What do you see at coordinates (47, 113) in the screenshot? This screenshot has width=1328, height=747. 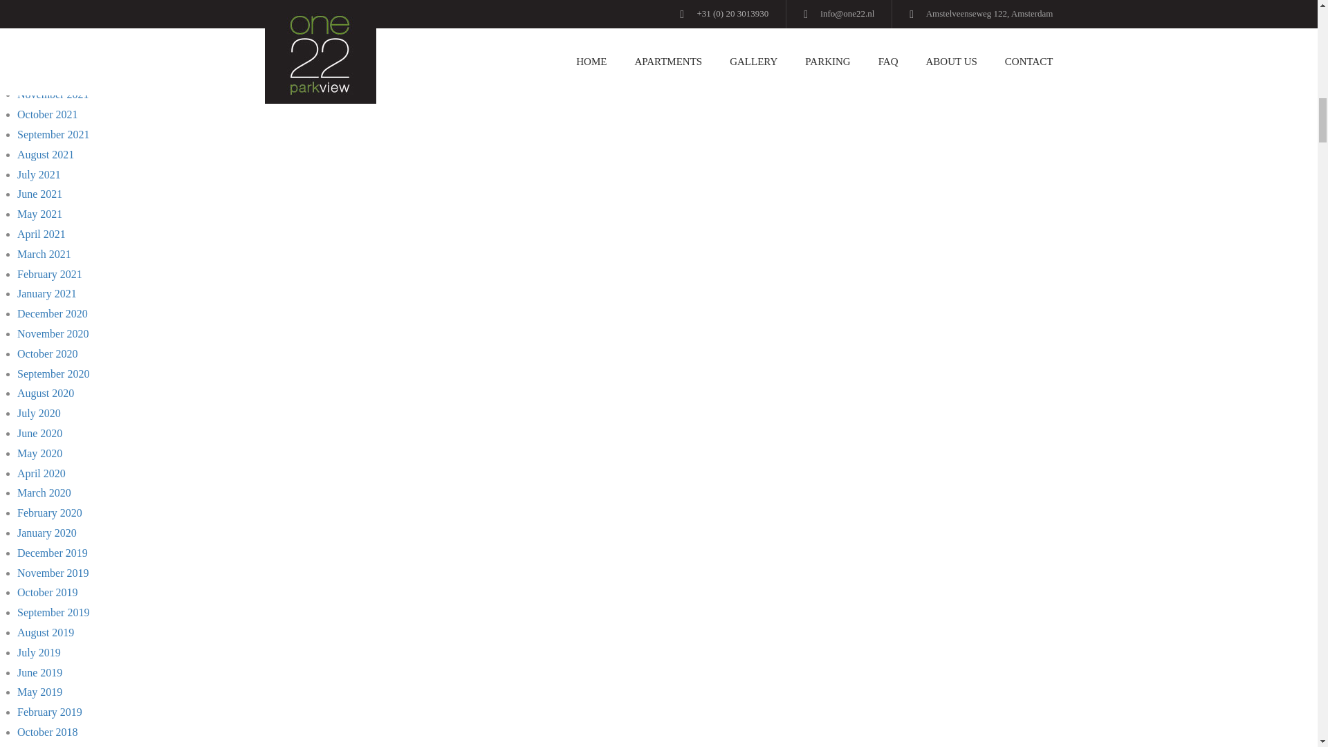 I see `October 2021` at bounding box center [47, 113].